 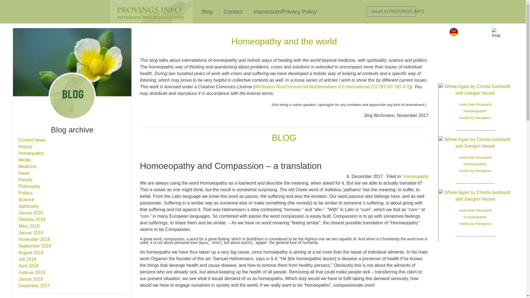 What do you see at coordinates (31, 212) in the screenshot?
I see `Januar 2020` at bounding box center [31, 212].